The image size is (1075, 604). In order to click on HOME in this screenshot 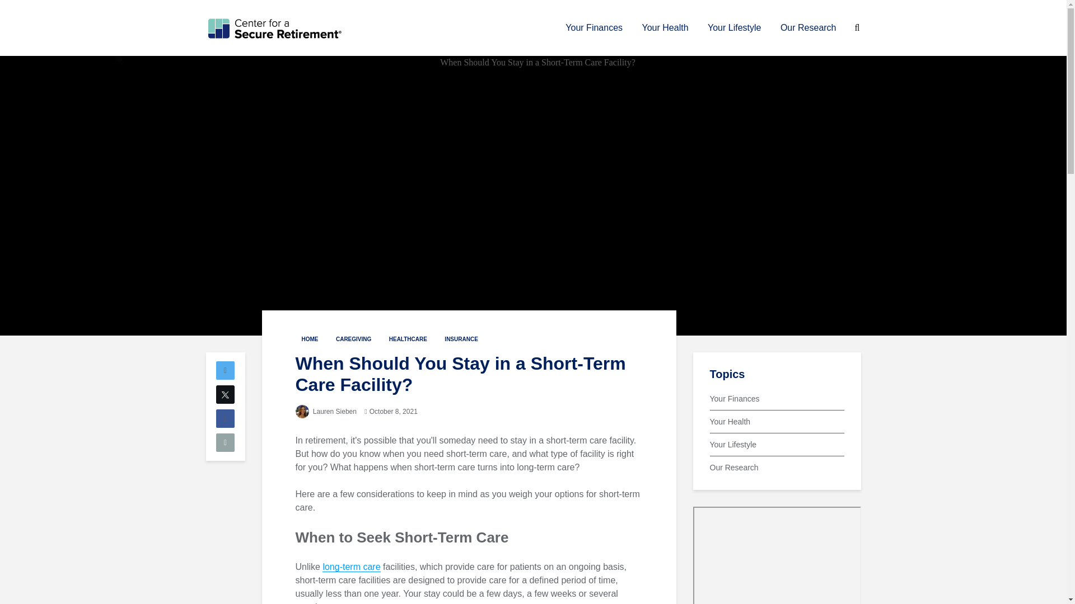, I will do `click(310, 339)`.